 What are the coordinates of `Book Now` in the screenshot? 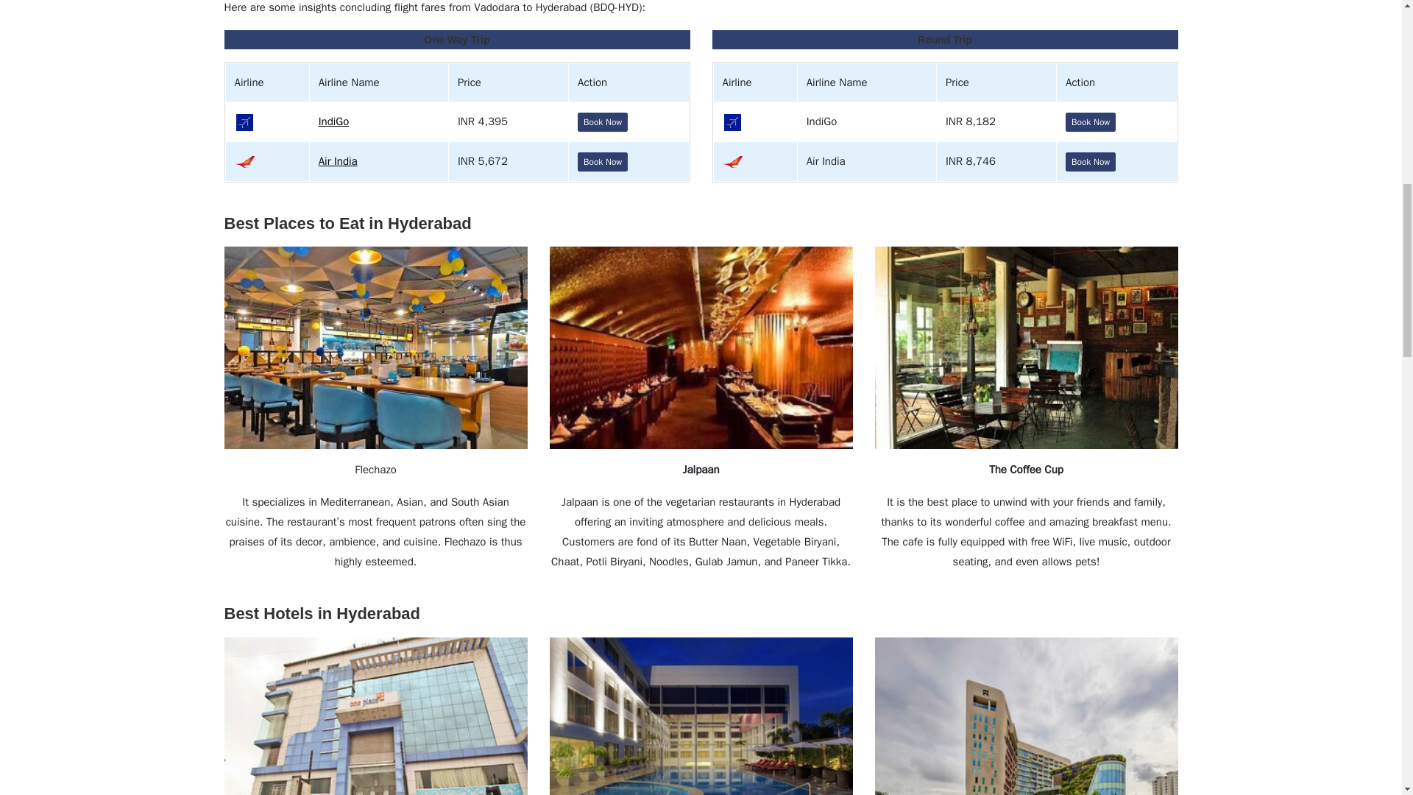 It's located at (1091, 162).